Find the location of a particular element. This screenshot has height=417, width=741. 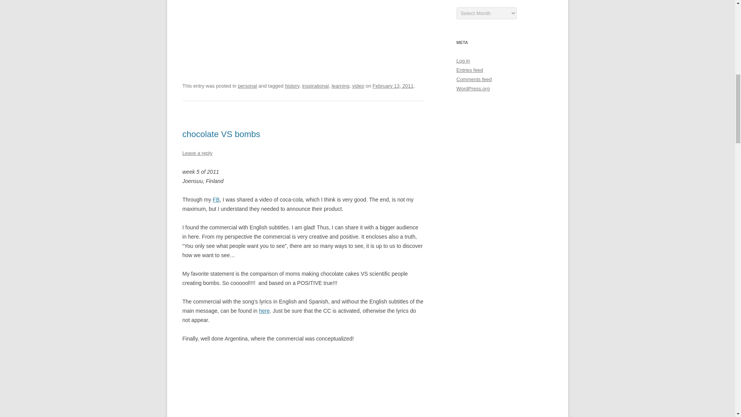

here is located at coordinates (264, 311).